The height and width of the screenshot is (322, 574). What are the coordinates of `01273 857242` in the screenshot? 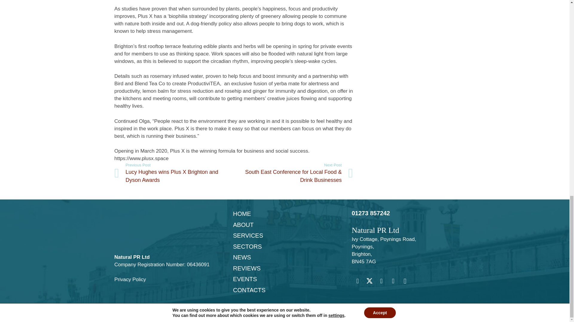 It's located at (370, 213).